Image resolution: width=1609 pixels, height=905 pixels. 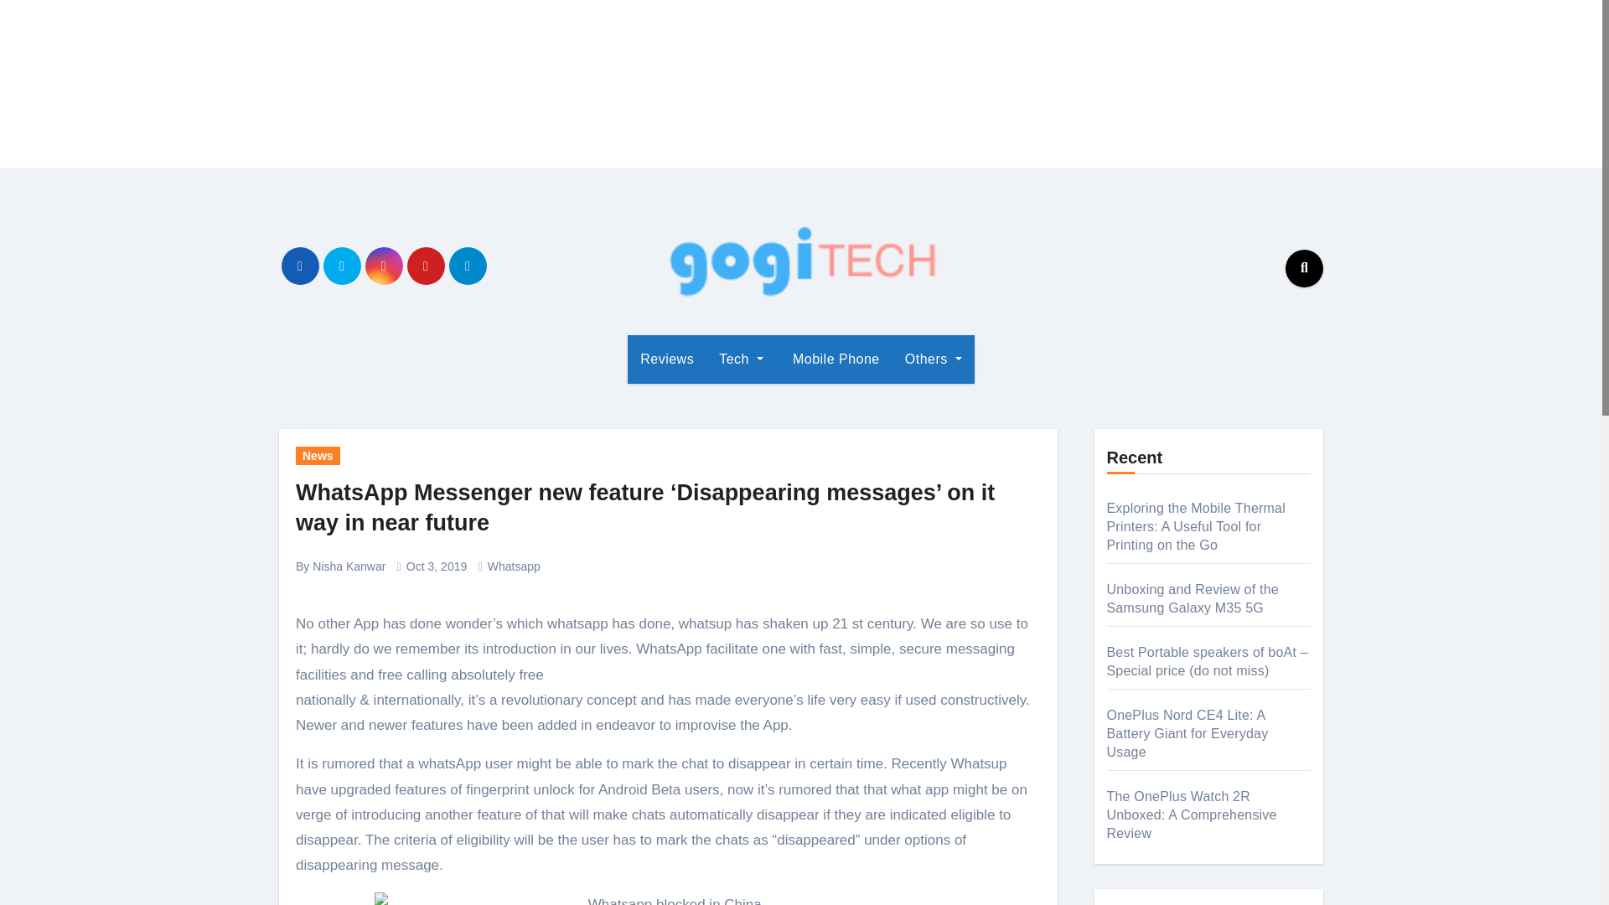 I want to click on Others, so click(x=934, y=359).